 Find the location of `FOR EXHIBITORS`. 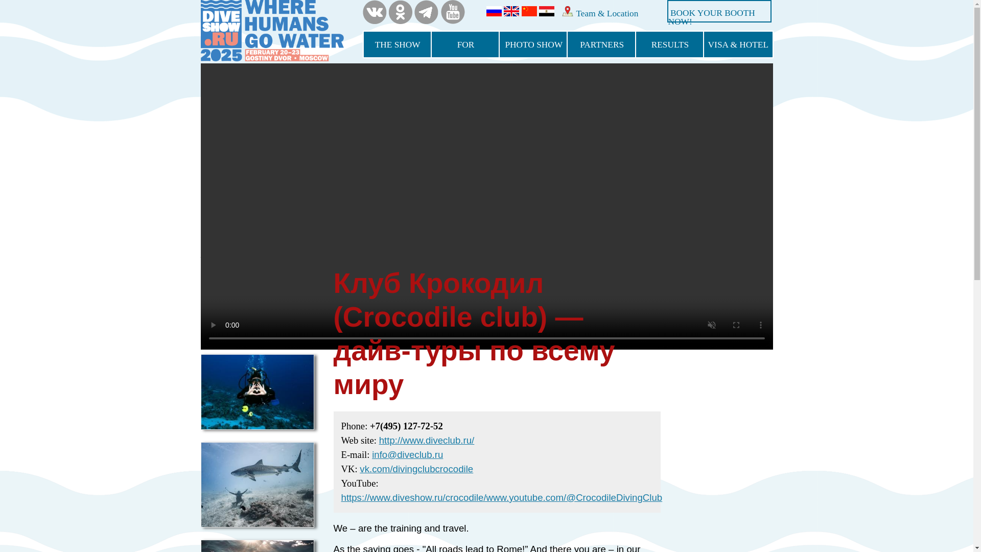

FOR EXHIBITORS is located at coordinates (465, 44).